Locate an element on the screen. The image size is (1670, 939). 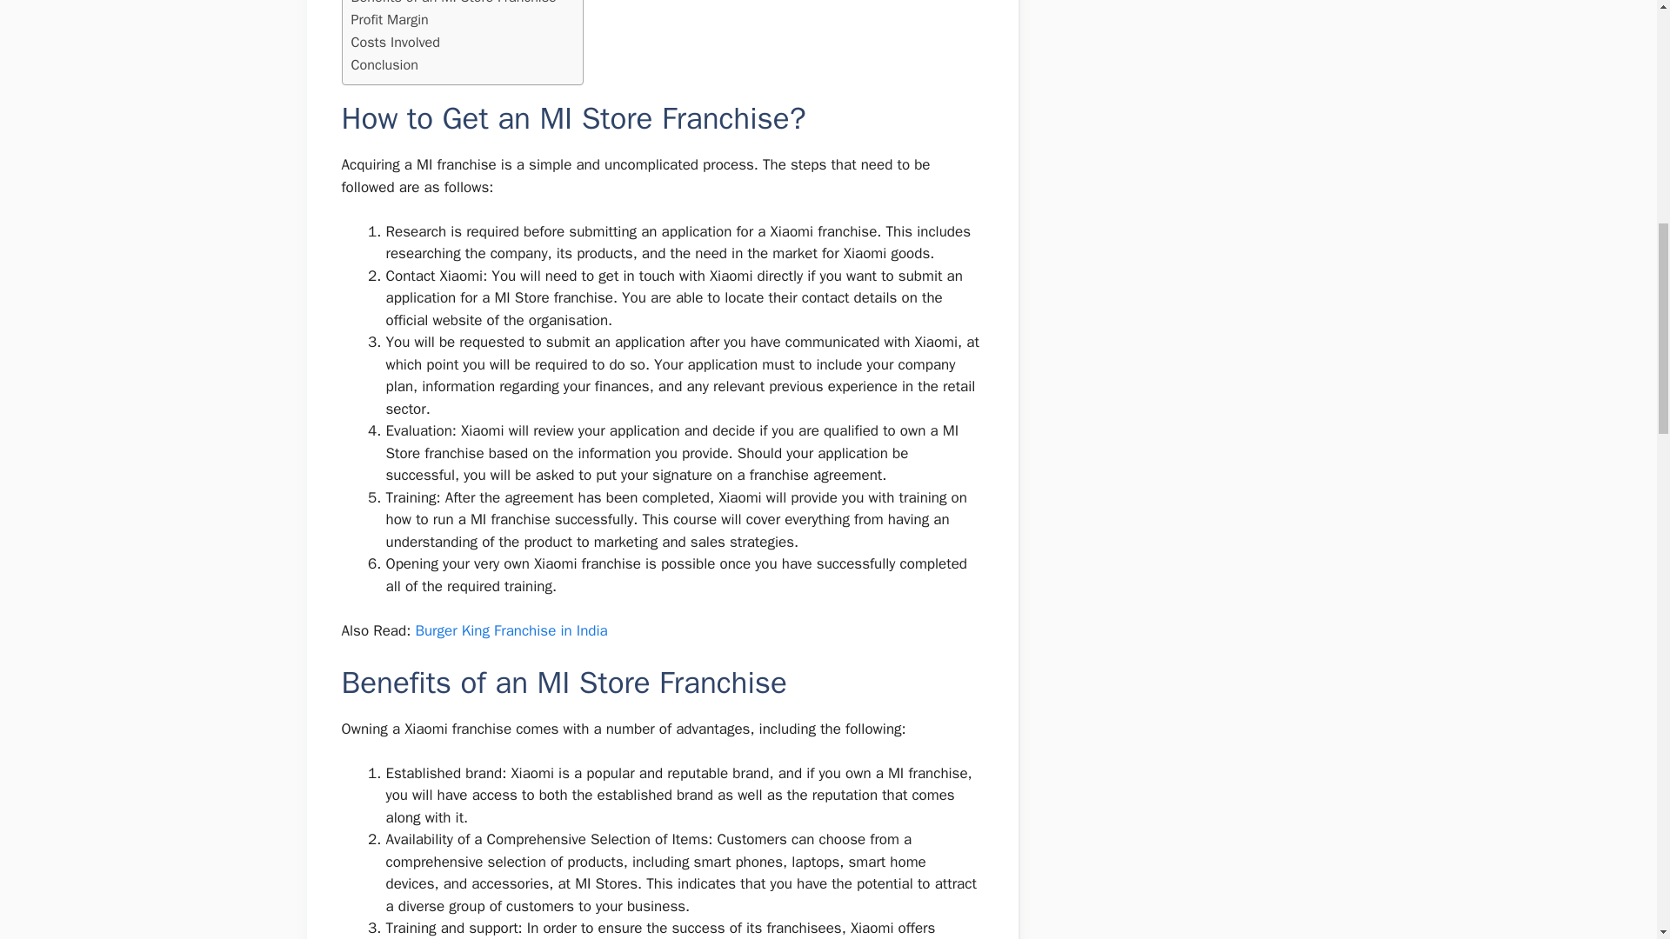
Benefits of an MI Store Franchise is located at coordinates (453, 3).